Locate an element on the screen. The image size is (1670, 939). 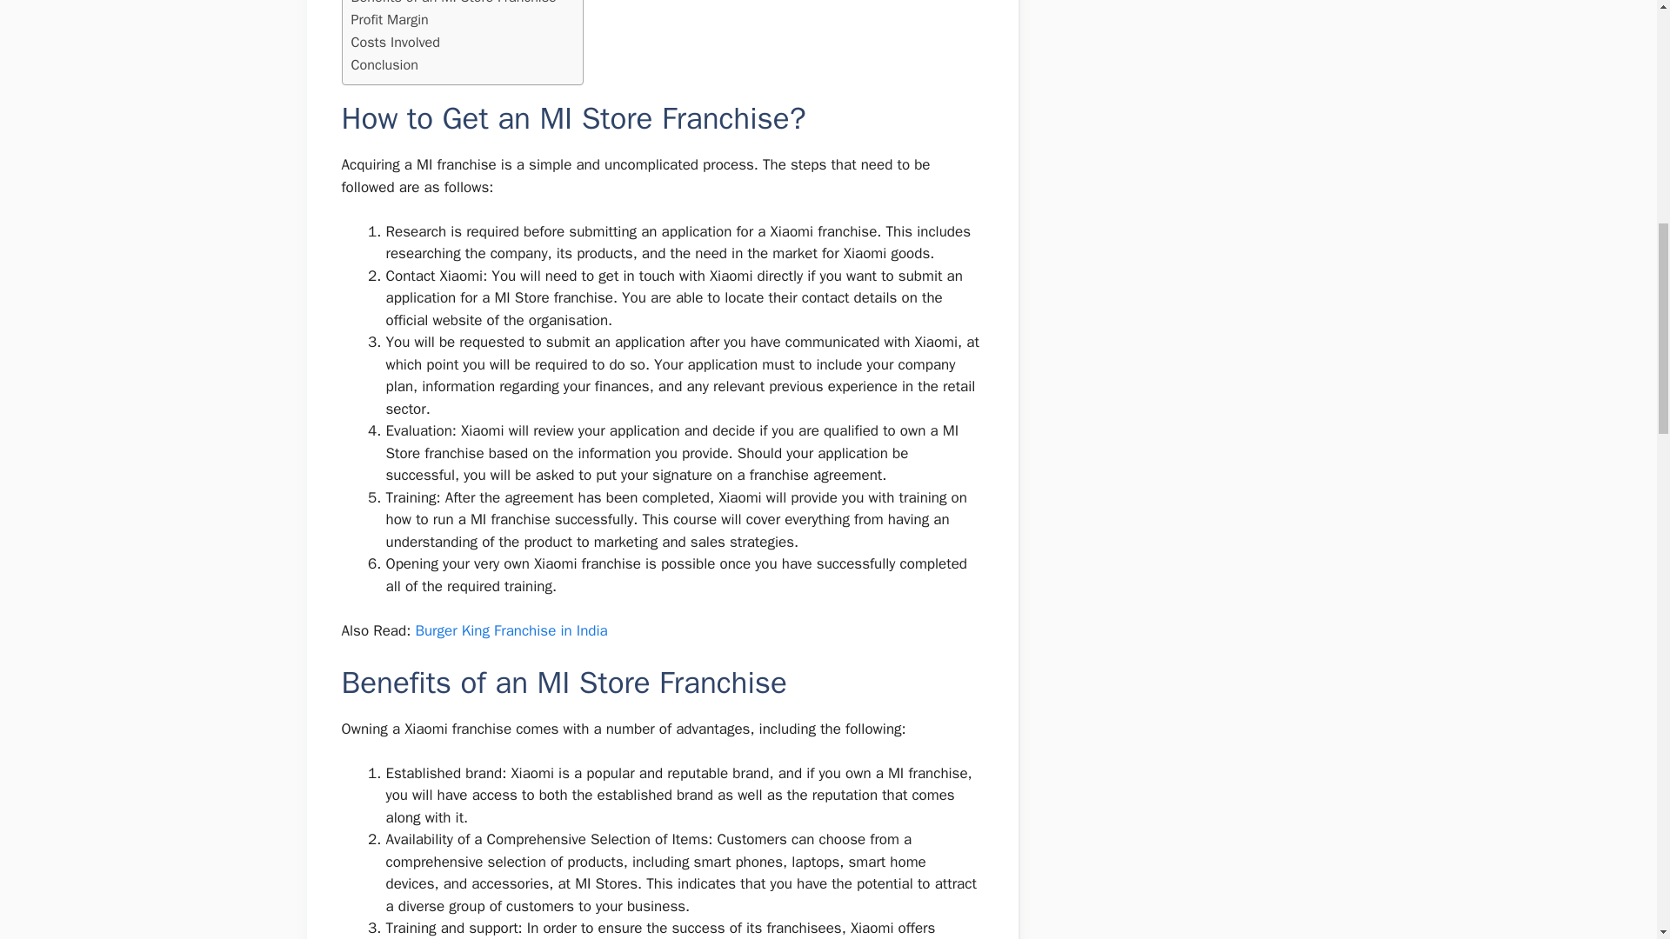
Benefits of an MI Store Franchise is located at coordinates (453, 3).